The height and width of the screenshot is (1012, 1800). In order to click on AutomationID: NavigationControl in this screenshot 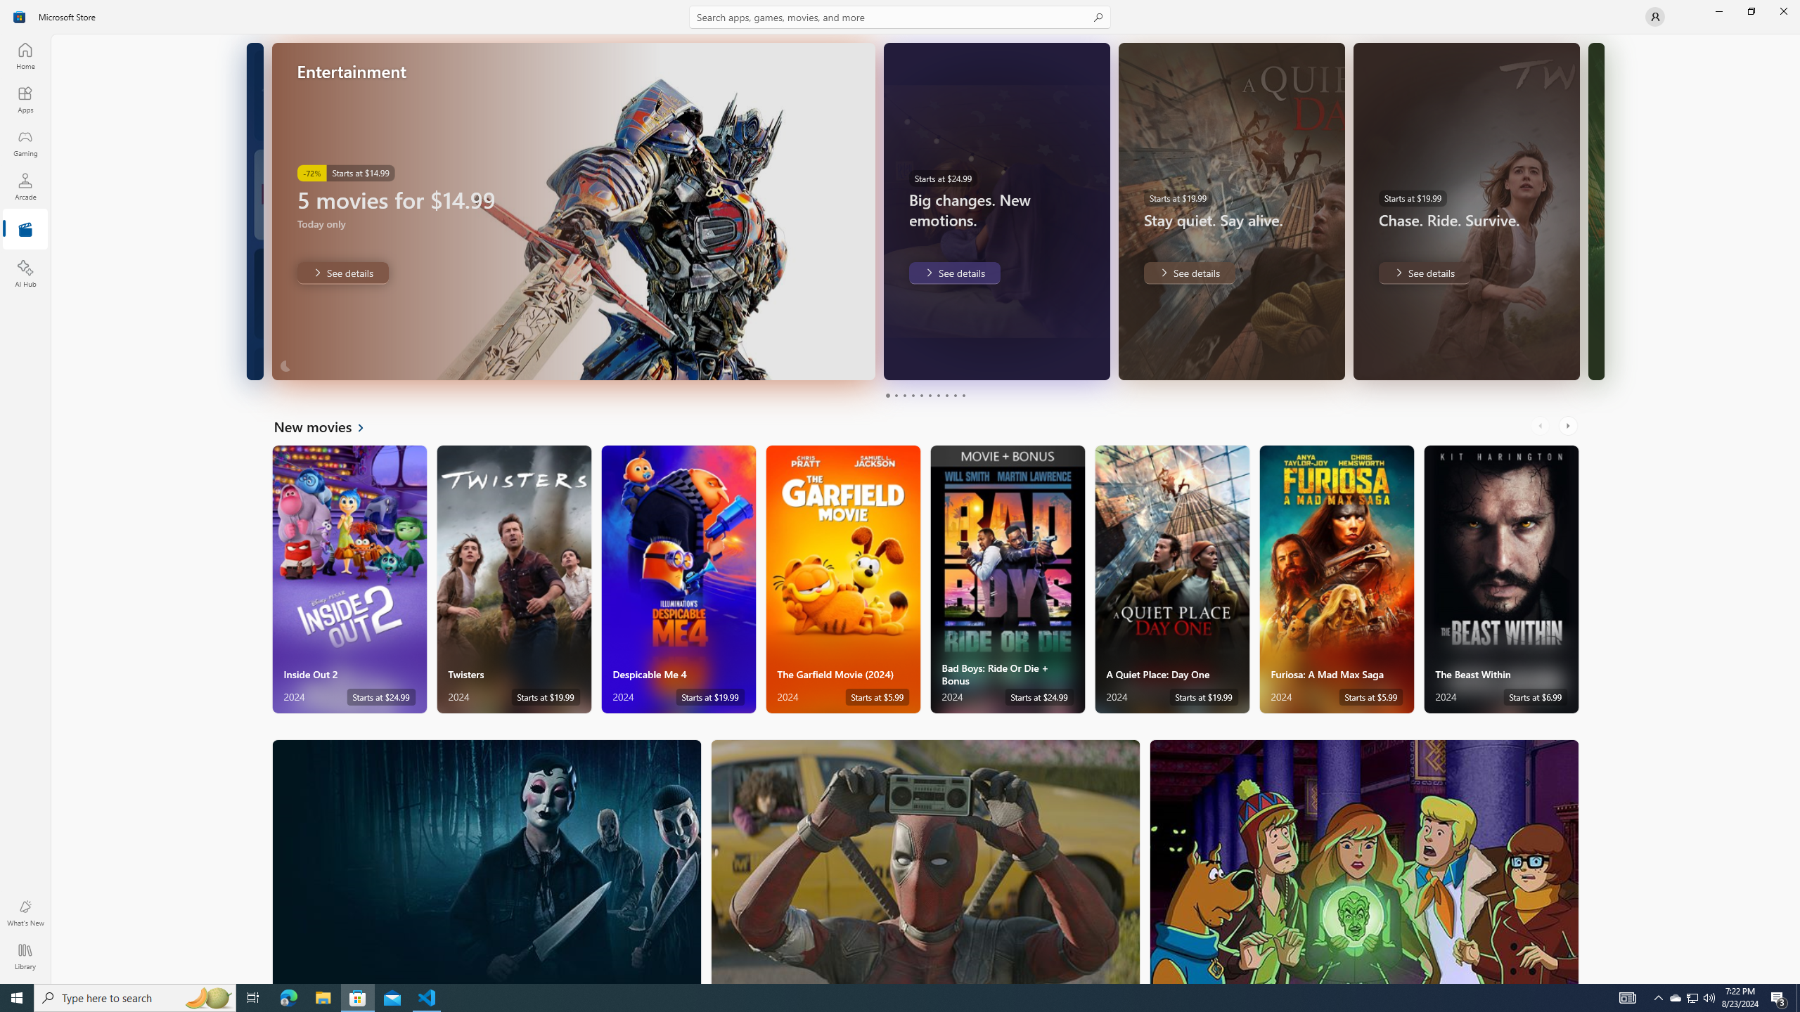, I will do `click(900, 492)`.